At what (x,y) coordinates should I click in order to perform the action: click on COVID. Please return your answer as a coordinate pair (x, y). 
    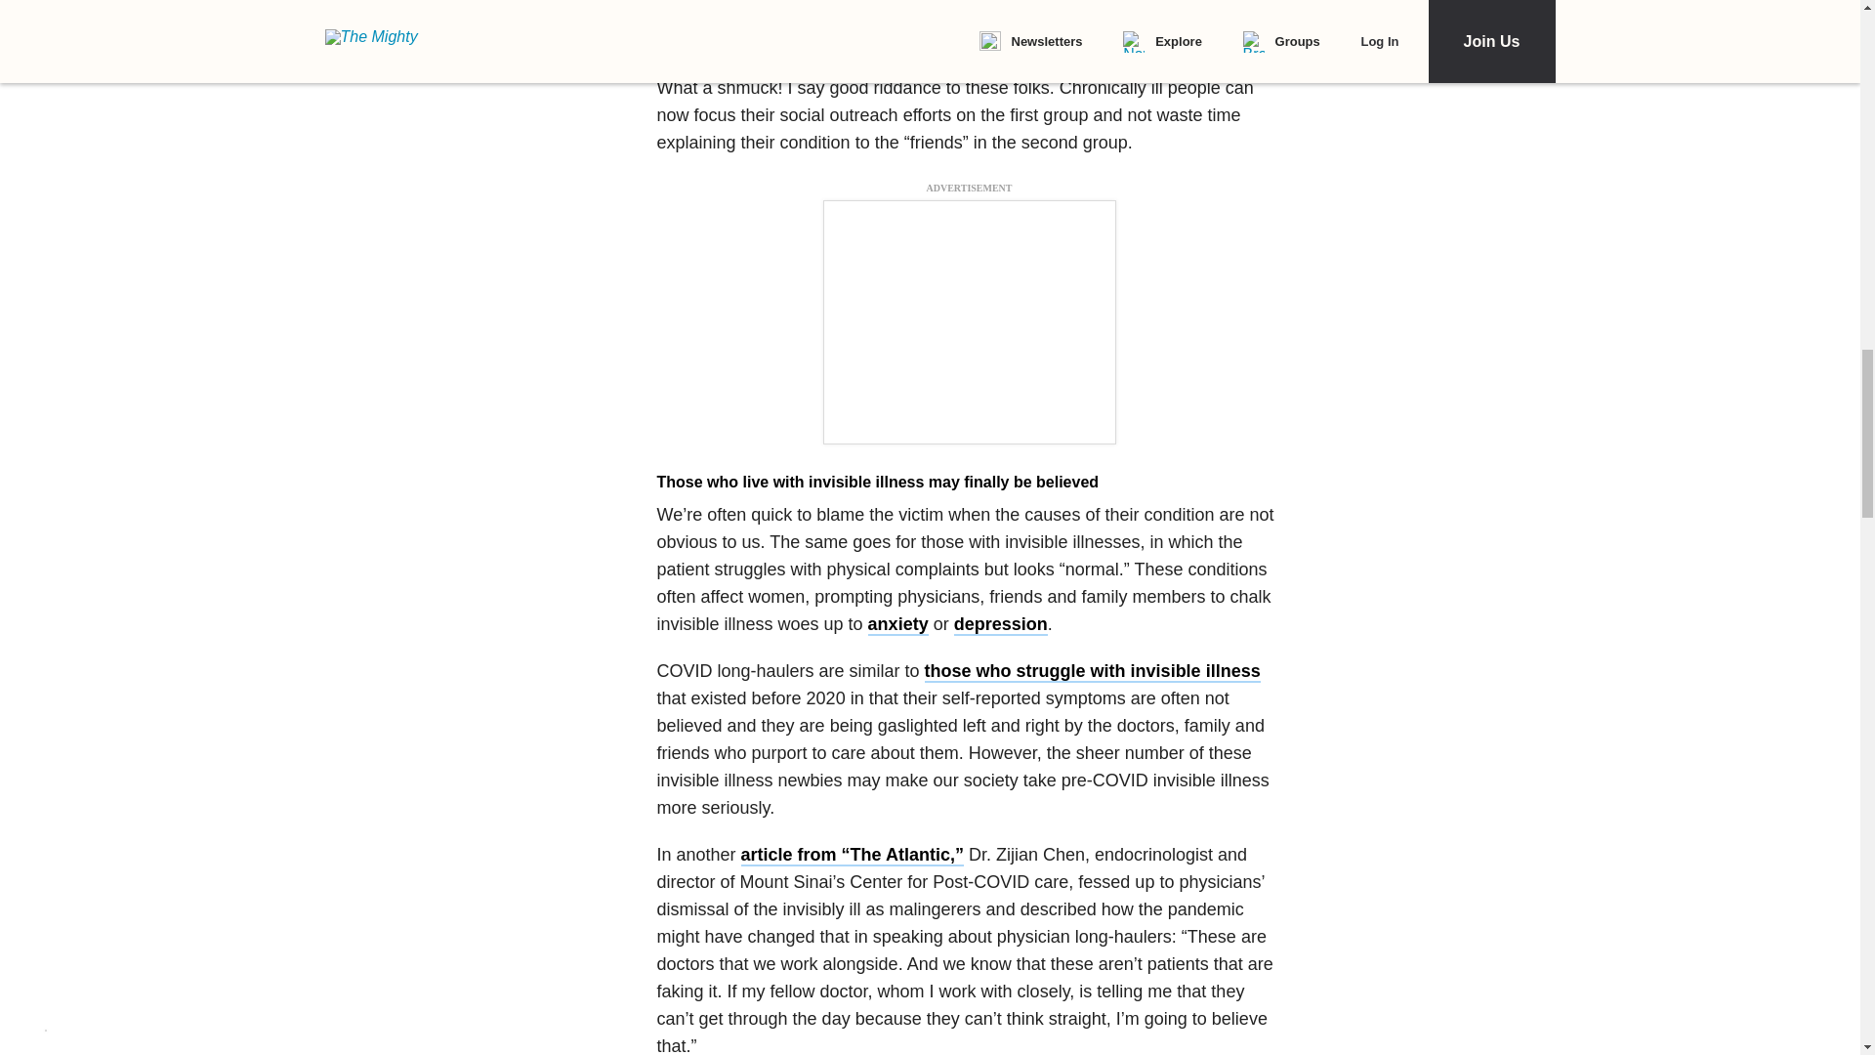
    Looking at the image, I should click on (936, 33).